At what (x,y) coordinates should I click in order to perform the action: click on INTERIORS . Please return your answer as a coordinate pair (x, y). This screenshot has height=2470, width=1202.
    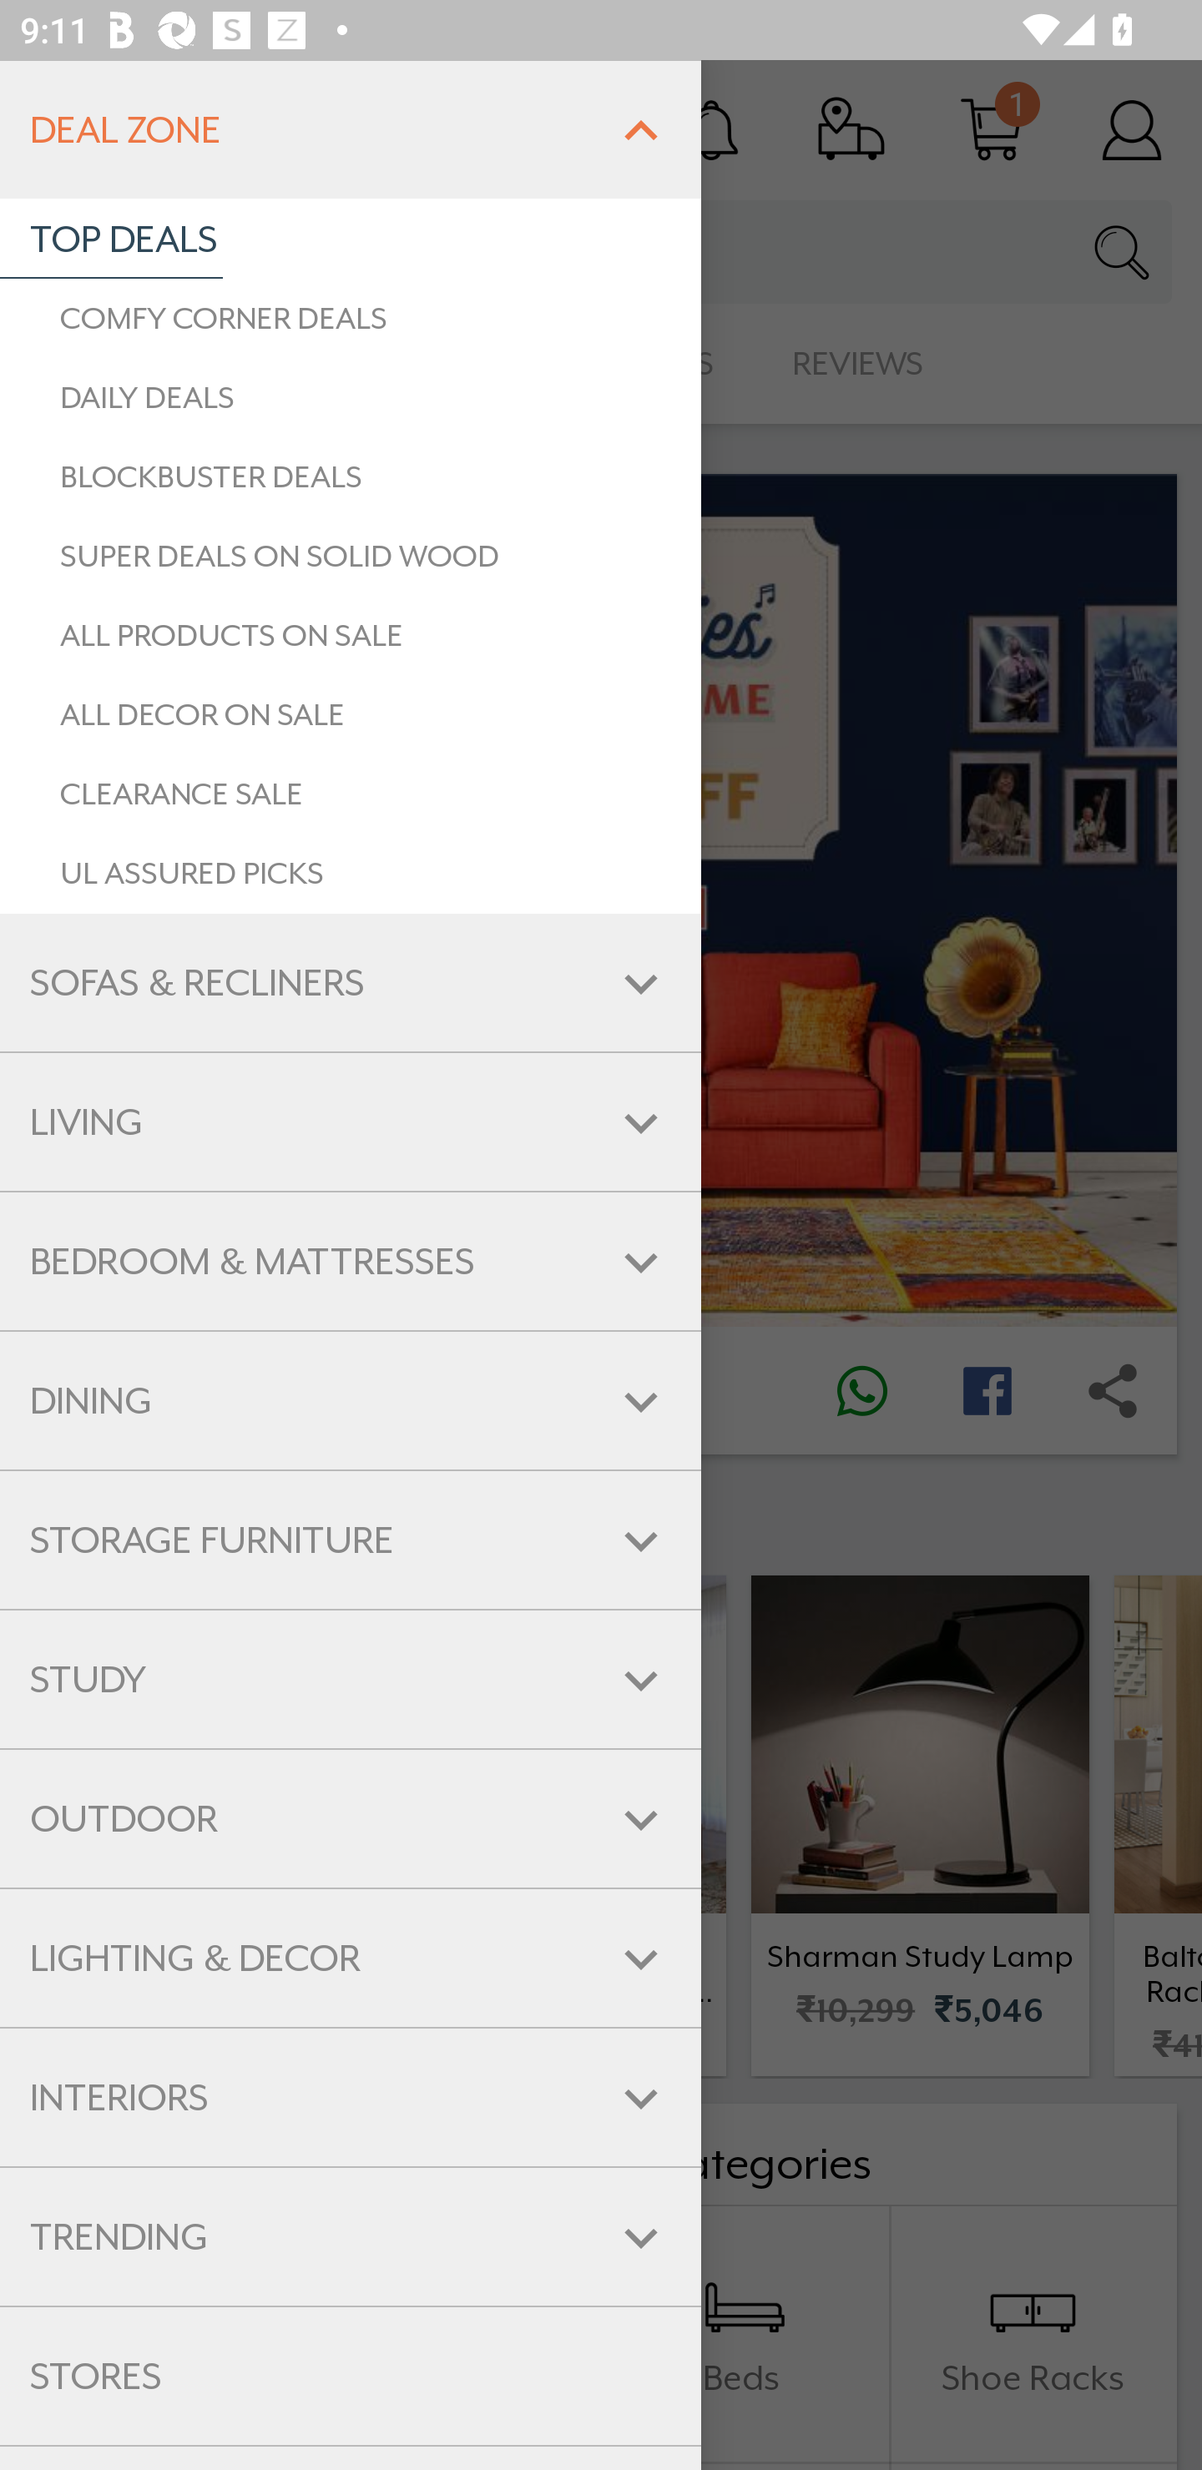
    Looking at the image, I should click on (351, 2098).